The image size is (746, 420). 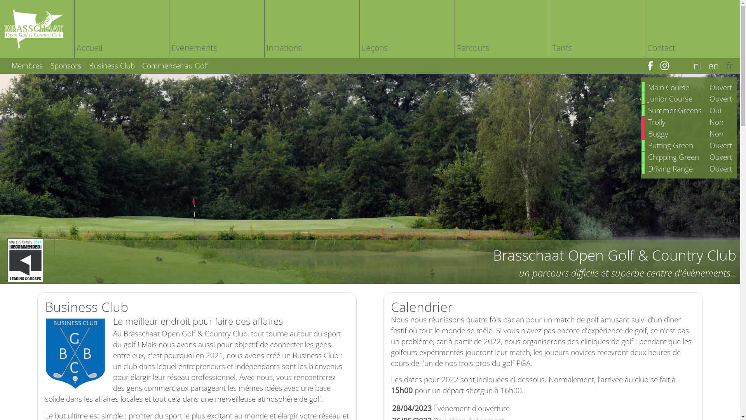 What do you see at coordinates (121, 29) in the screenshot?
I see `Accueil` at bounding box center [121, 29].